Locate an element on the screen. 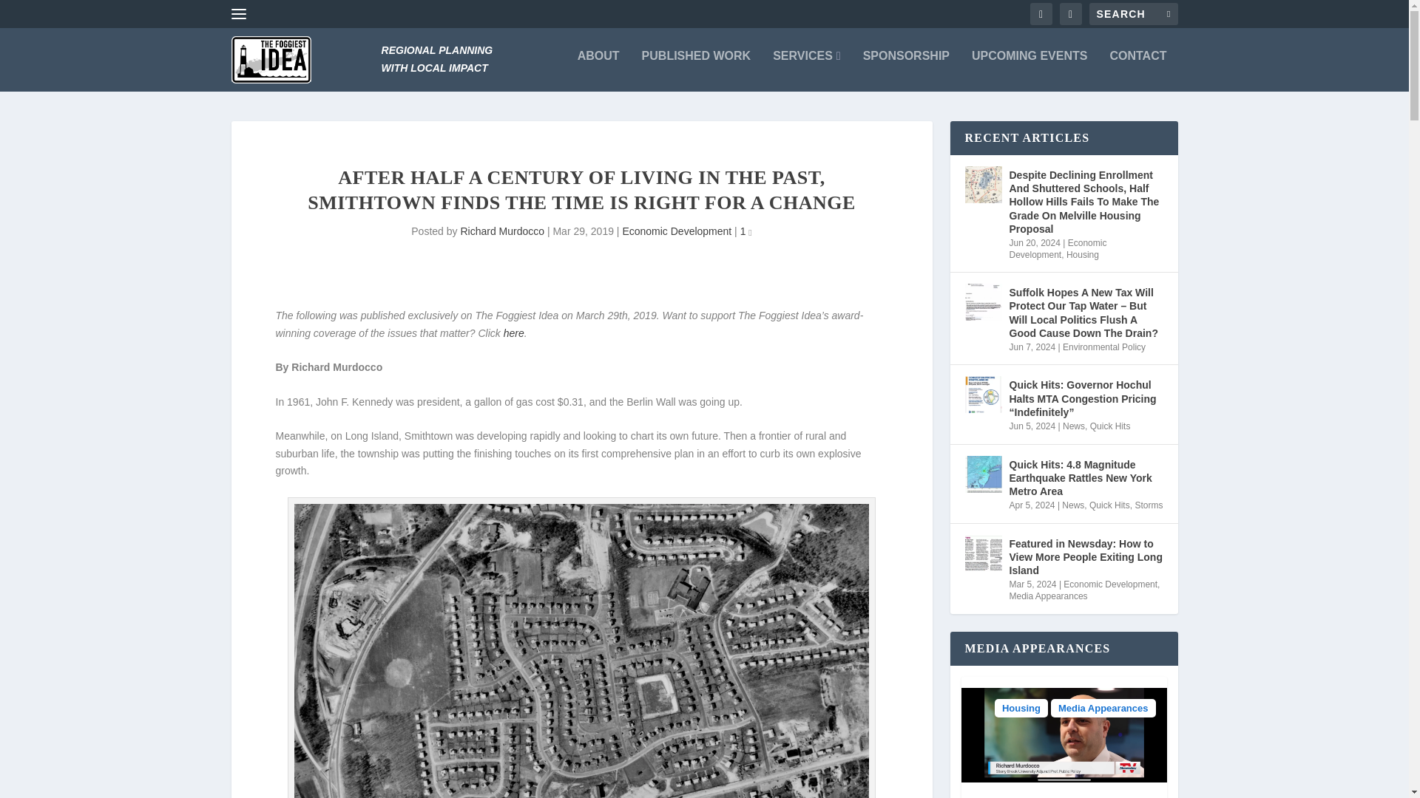 The image size is (1420, 798). SERVICES is located at coordinates (806, 59).